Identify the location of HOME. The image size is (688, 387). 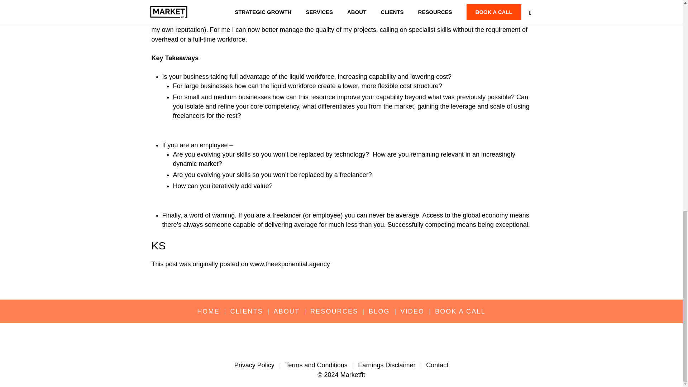
(208, 312).